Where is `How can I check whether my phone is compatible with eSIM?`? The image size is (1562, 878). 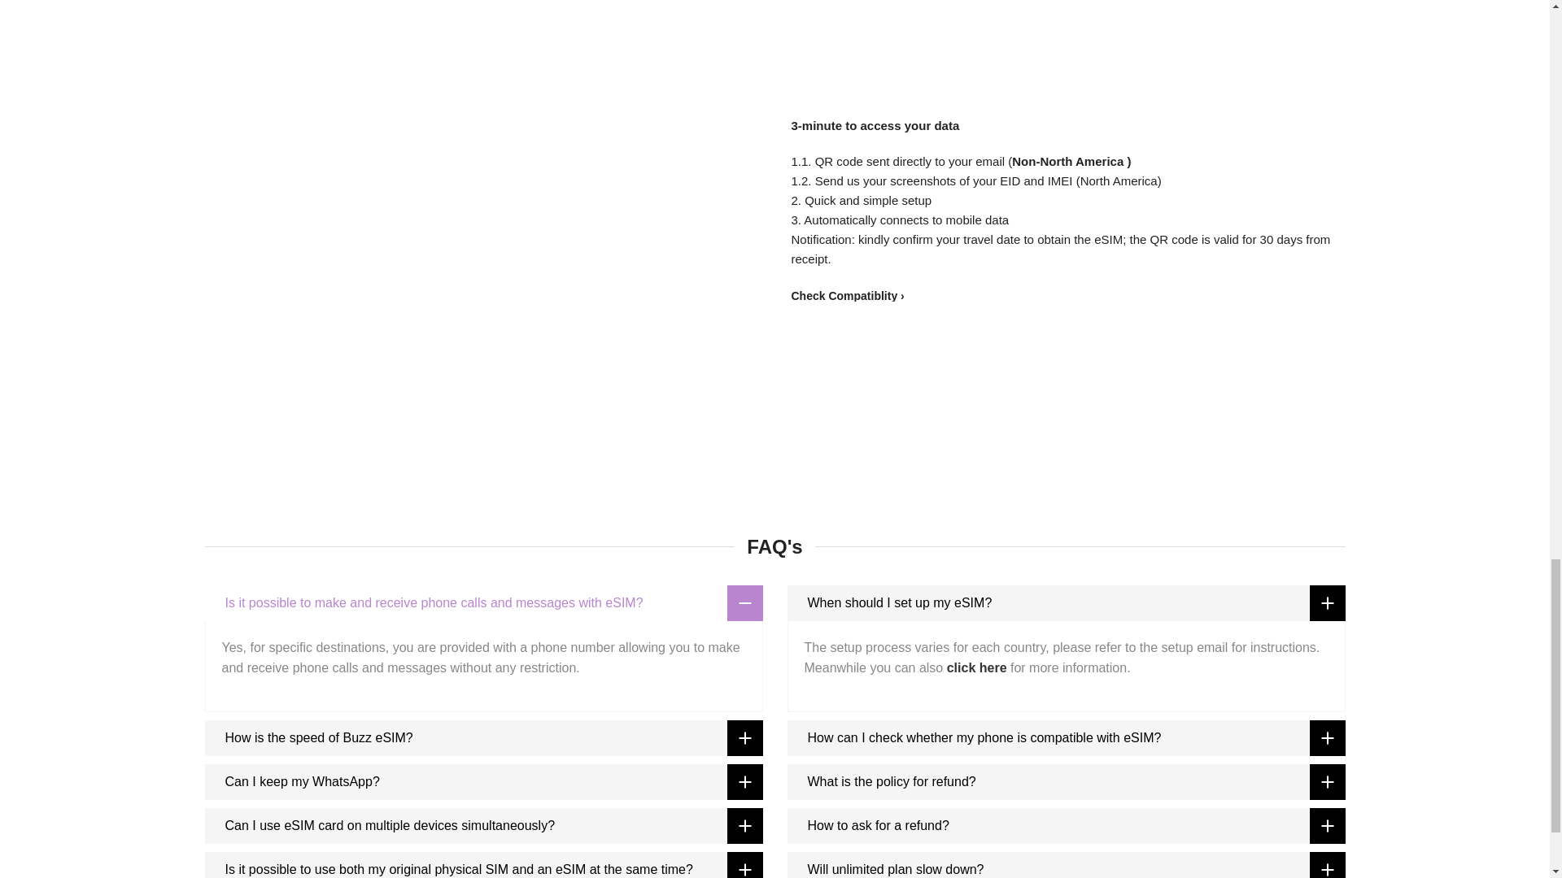
How can I check whether my phone is compatible with eSIM? is located at coordinates (1066, 737).